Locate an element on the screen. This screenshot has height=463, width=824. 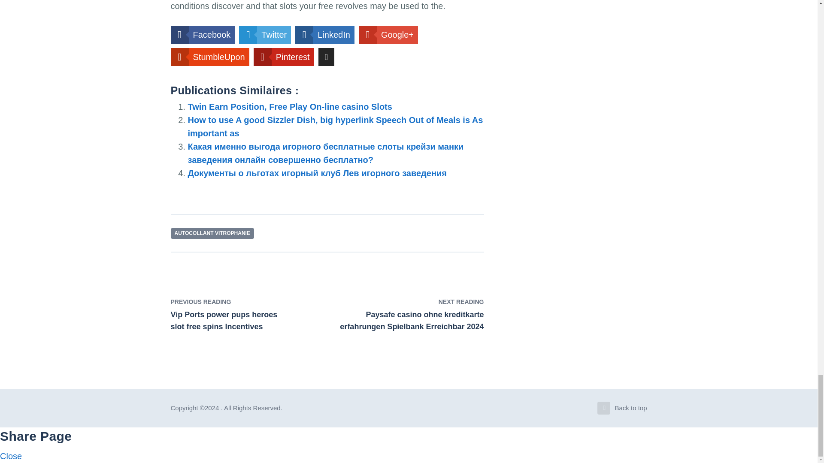
LinkedIn is located at coordinates (324, 34).